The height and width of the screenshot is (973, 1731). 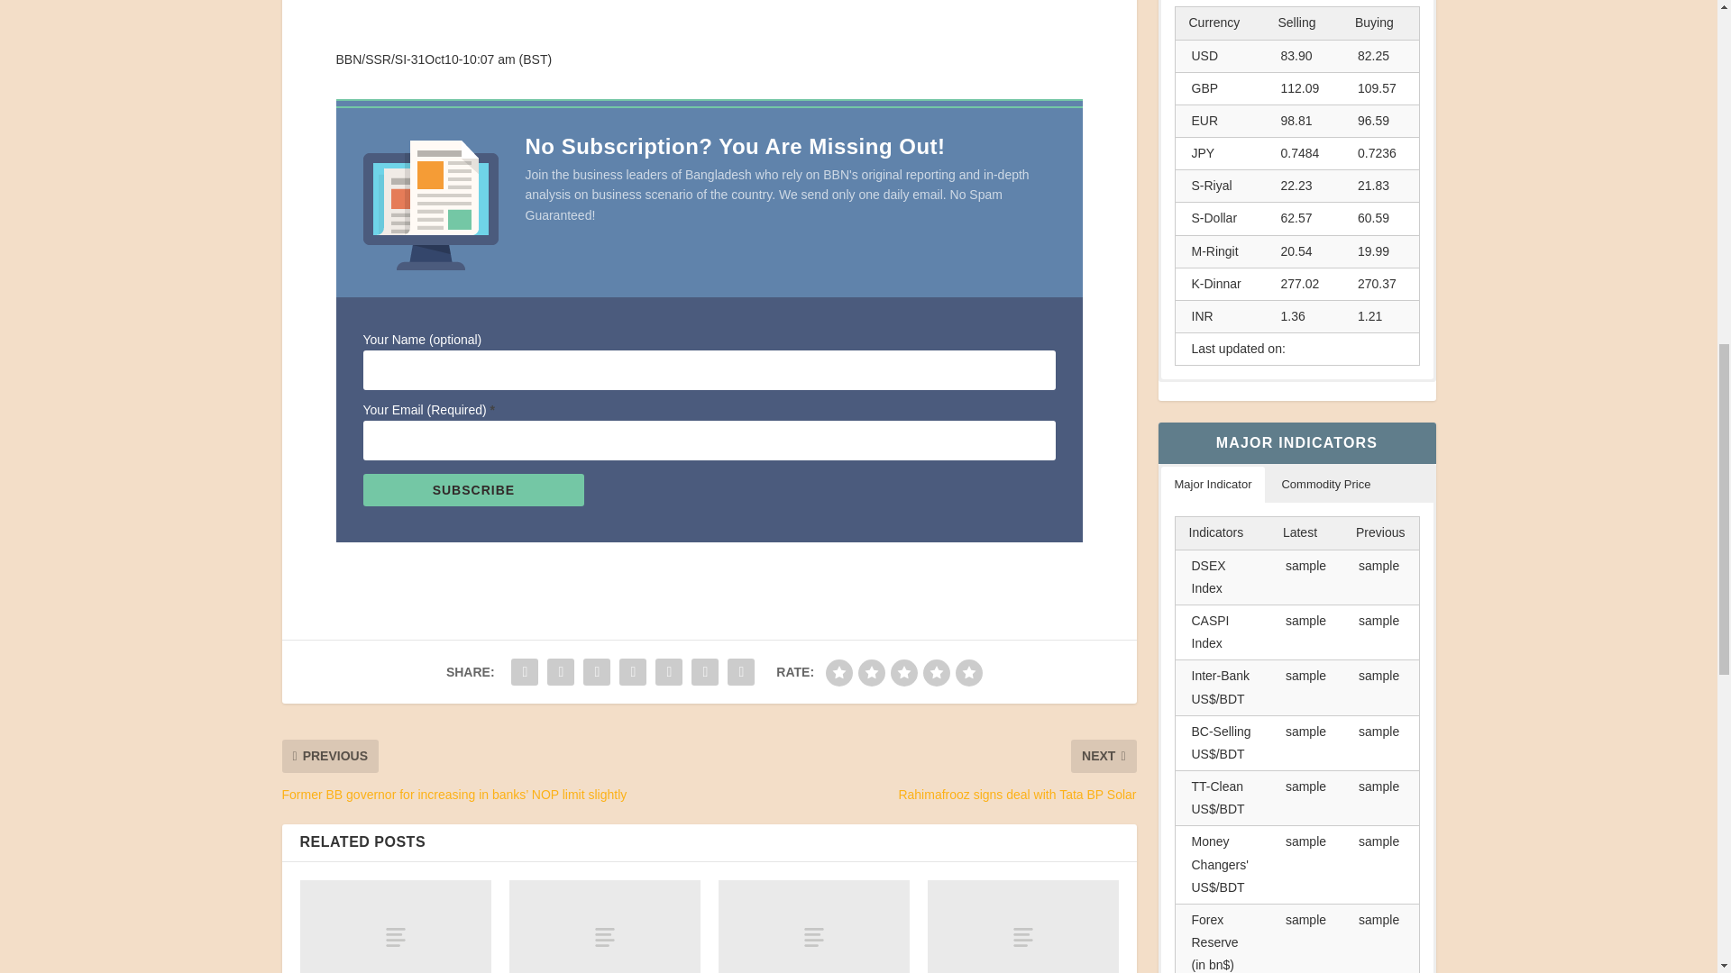 I want to click on bad, so click(x=838, y=673).